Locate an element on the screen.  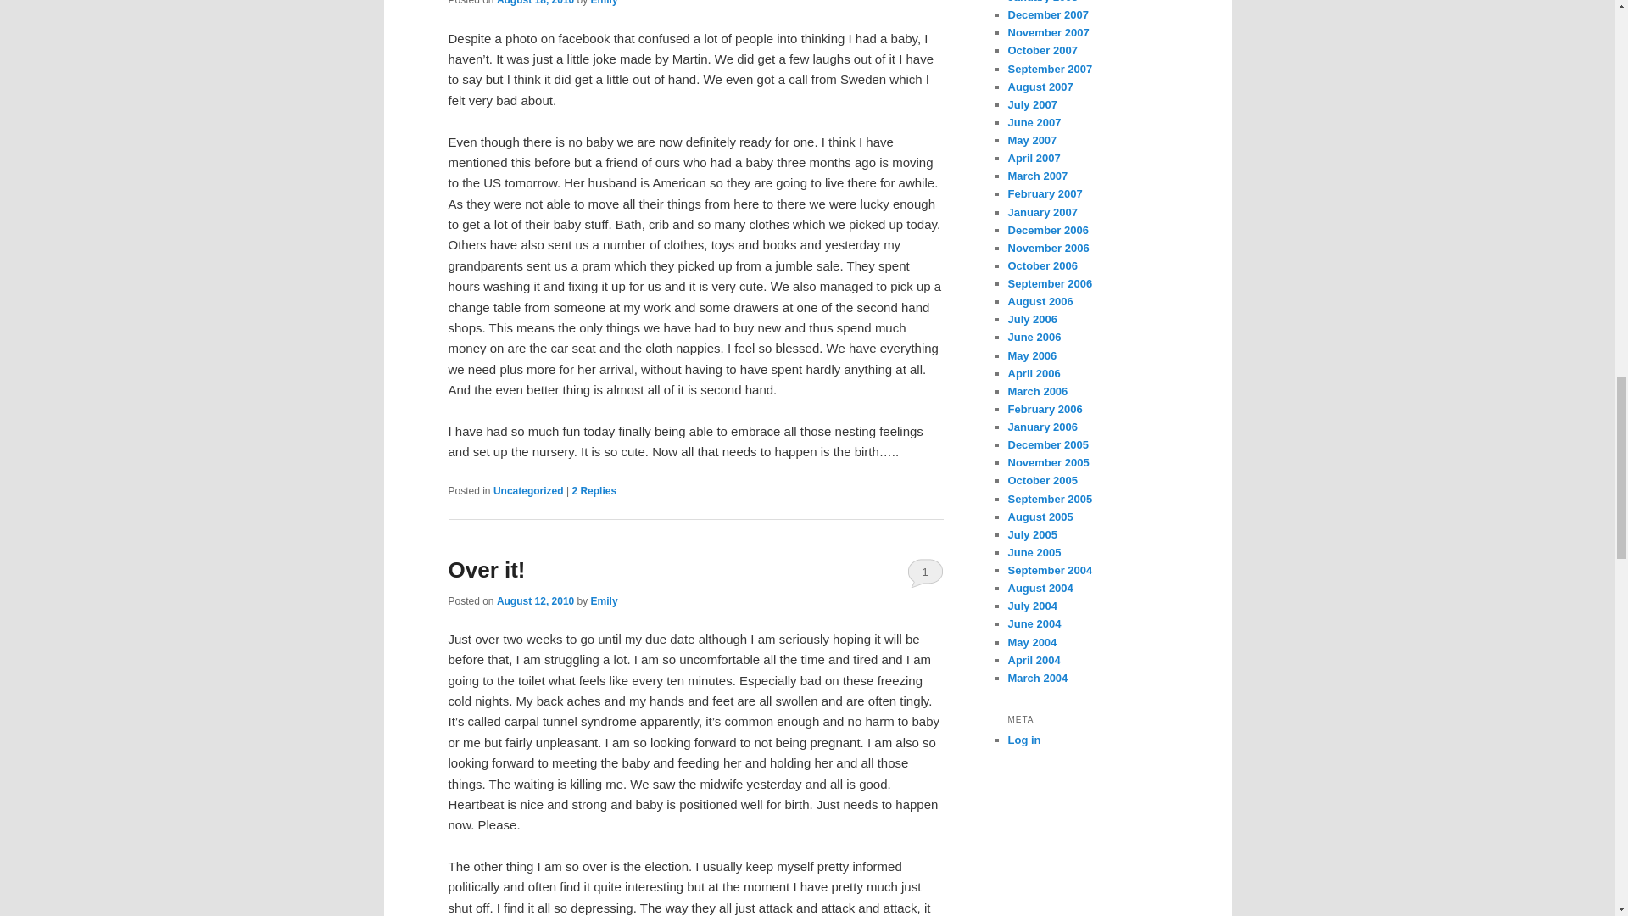
August 12, 2010 is located at coordinates (535, 601).